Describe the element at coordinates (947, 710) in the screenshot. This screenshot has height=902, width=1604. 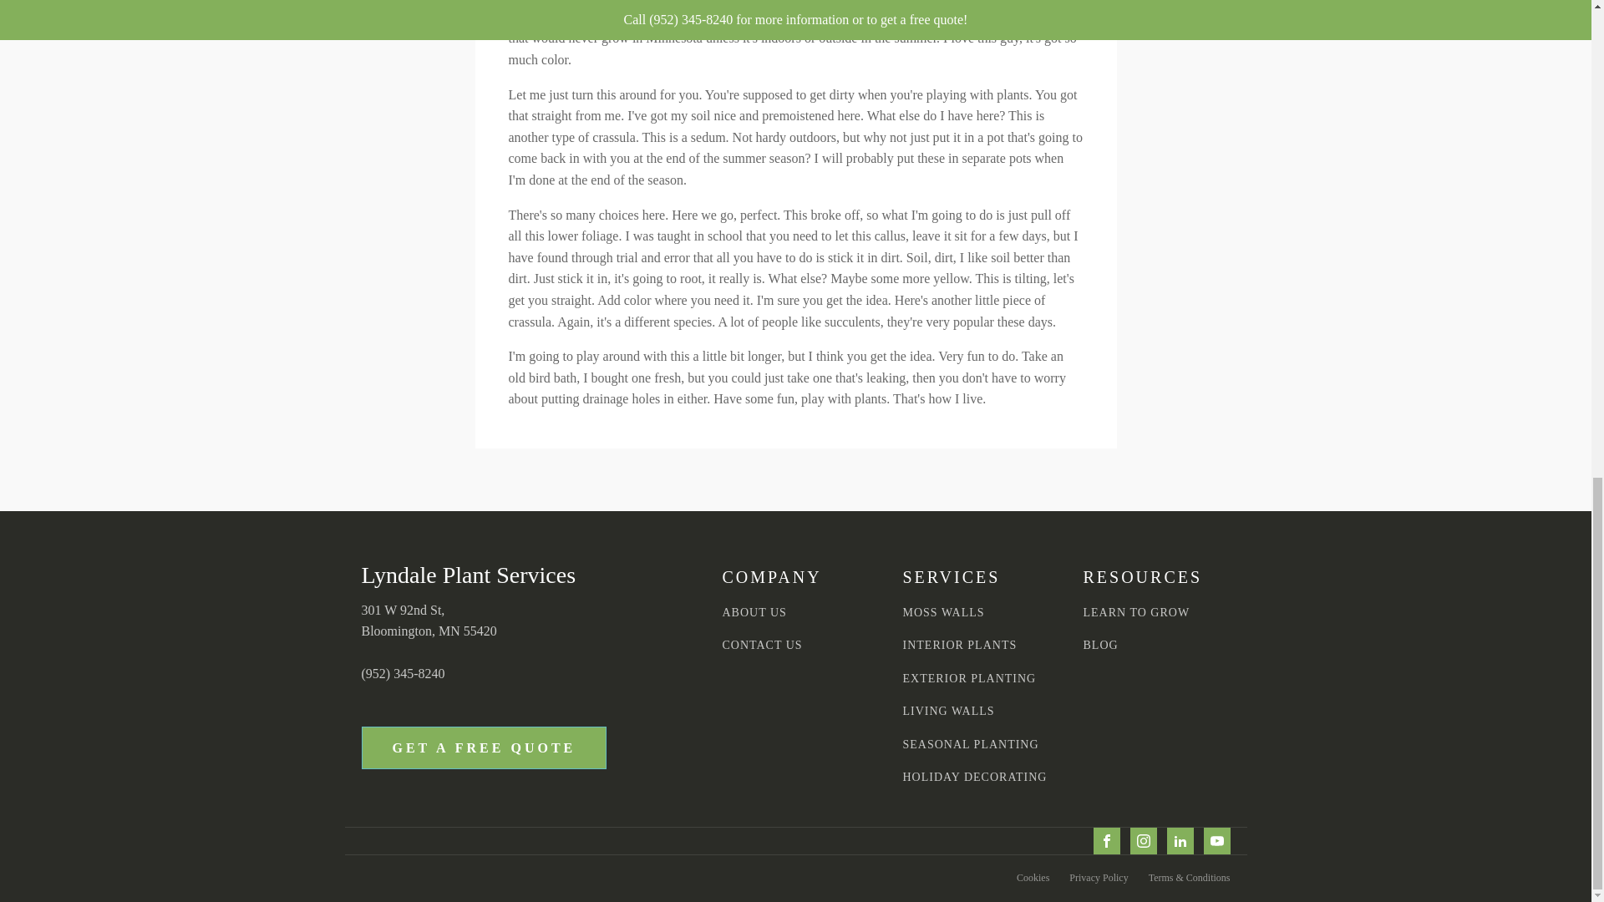
I see `LIVING WALLS` at that location.